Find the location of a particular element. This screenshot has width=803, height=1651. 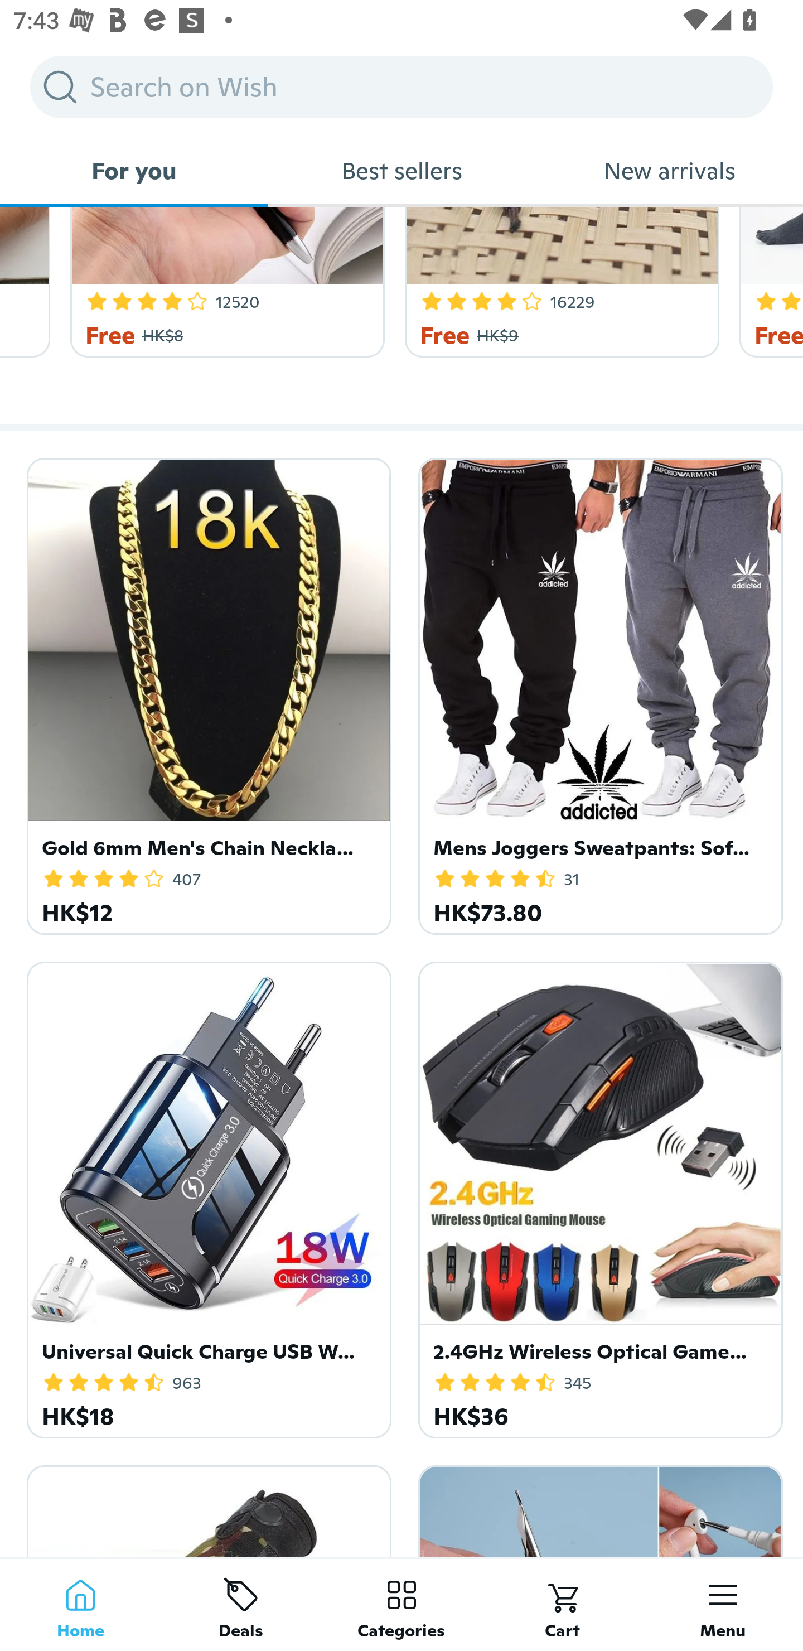

Home is located at coordinates (80, 1604).